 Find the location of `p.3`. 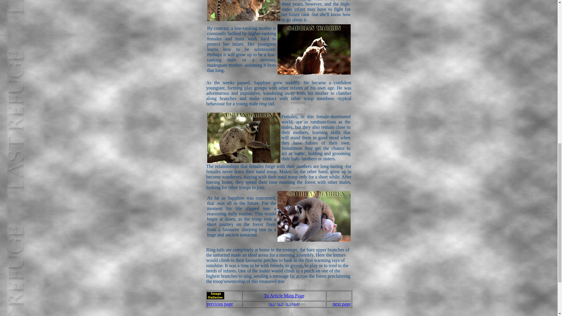

p.3 is located at coordinates (289, 304).